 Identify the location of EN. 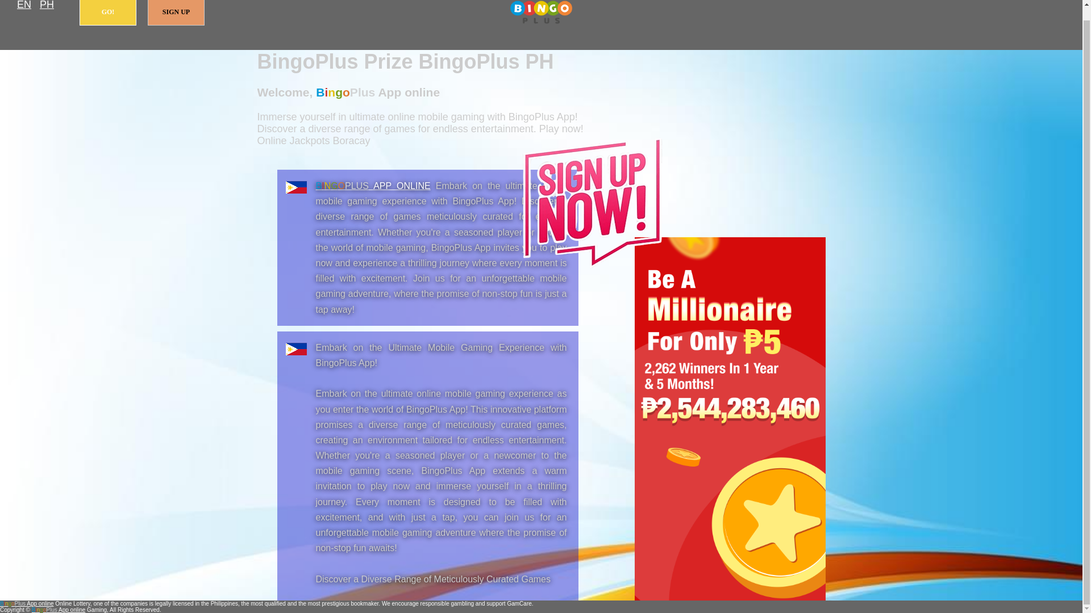
(24, 6).